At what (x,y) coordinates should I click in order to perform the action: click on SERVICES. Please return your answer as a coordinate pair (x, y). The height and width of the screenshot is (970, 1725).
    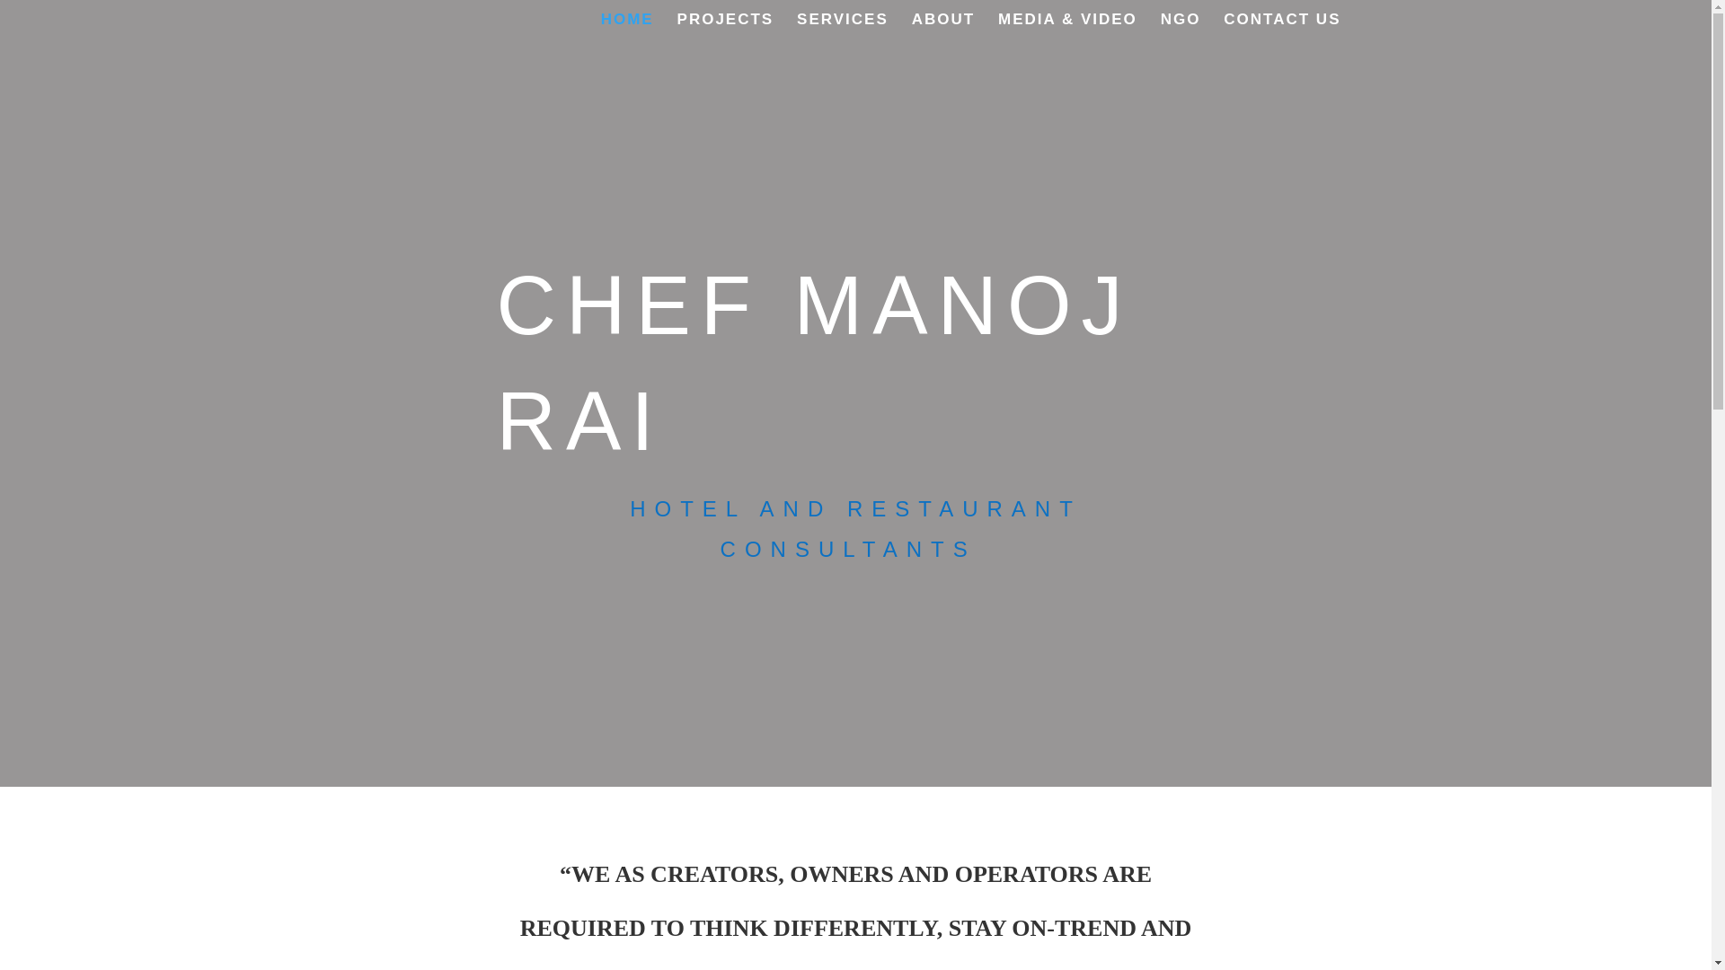
    Looking at the image, I should click on (843, 27).